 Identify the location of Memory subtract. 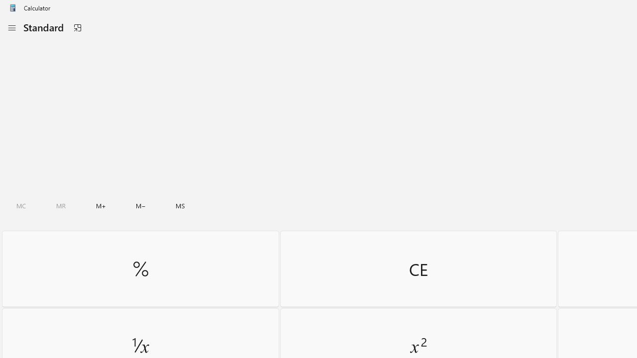
(141, 206).